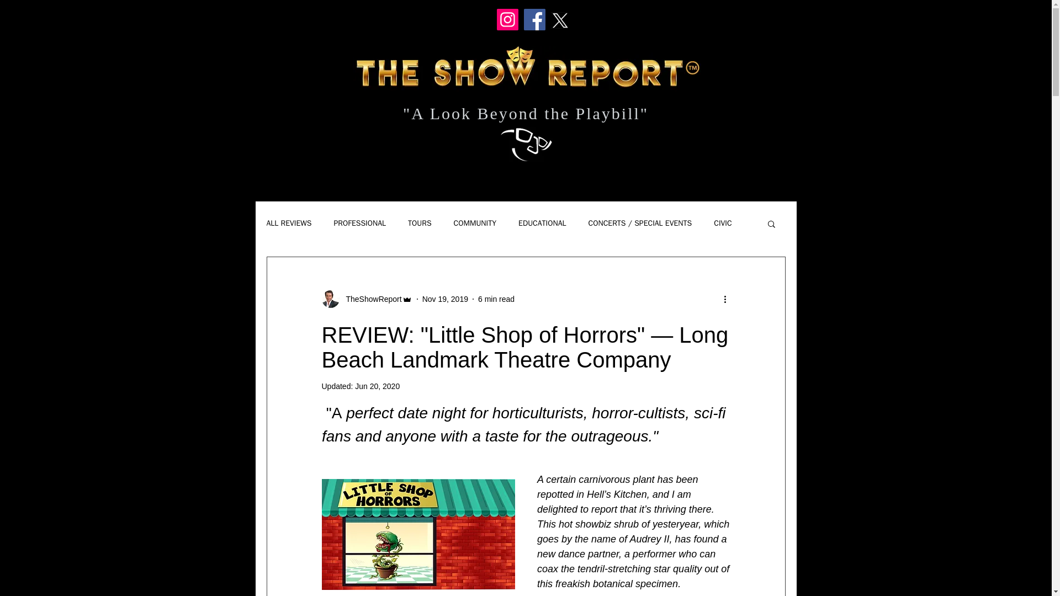 The height and width of the screenshot is (596, 1060). Describe the element at coordinates (367, 299) in the screenshot. I see `TheShowReport` at that location.